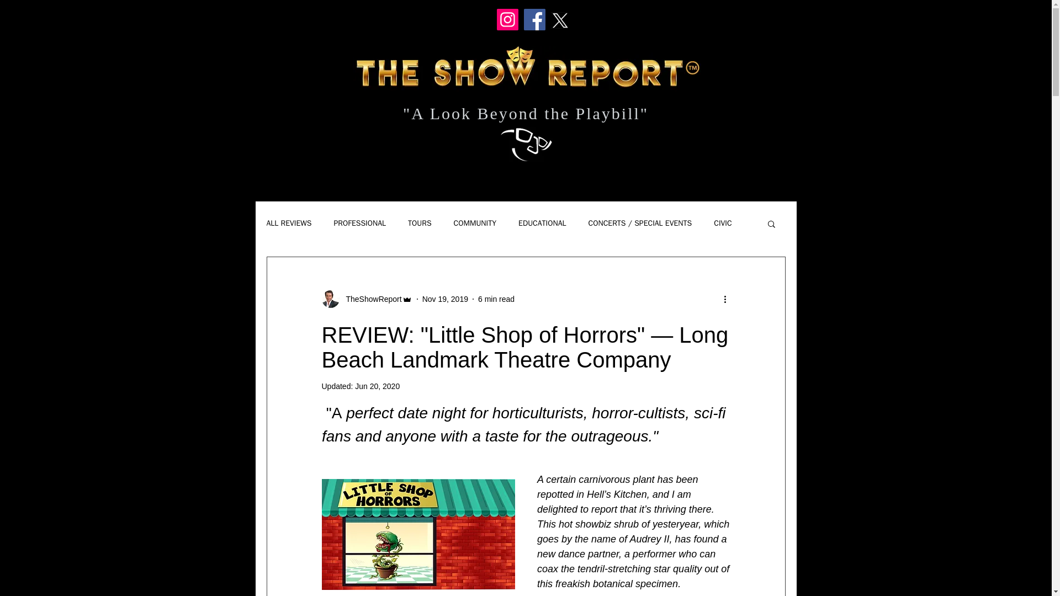 The height and width of the screenshot is (596, 1060). Describe the element at coordinates (367, 299) in the screenshot. I see `TheShowReport` at that location.